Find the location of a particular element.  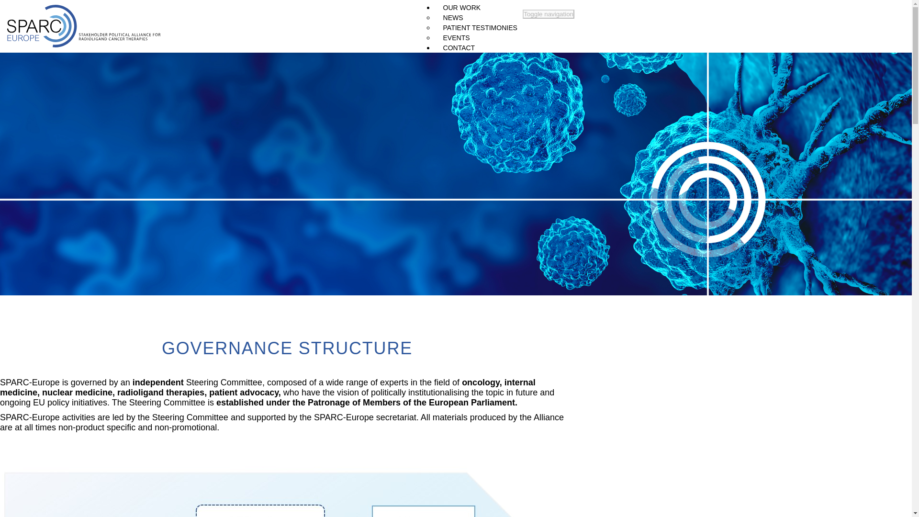

Events is located at coordinates (456, 41).